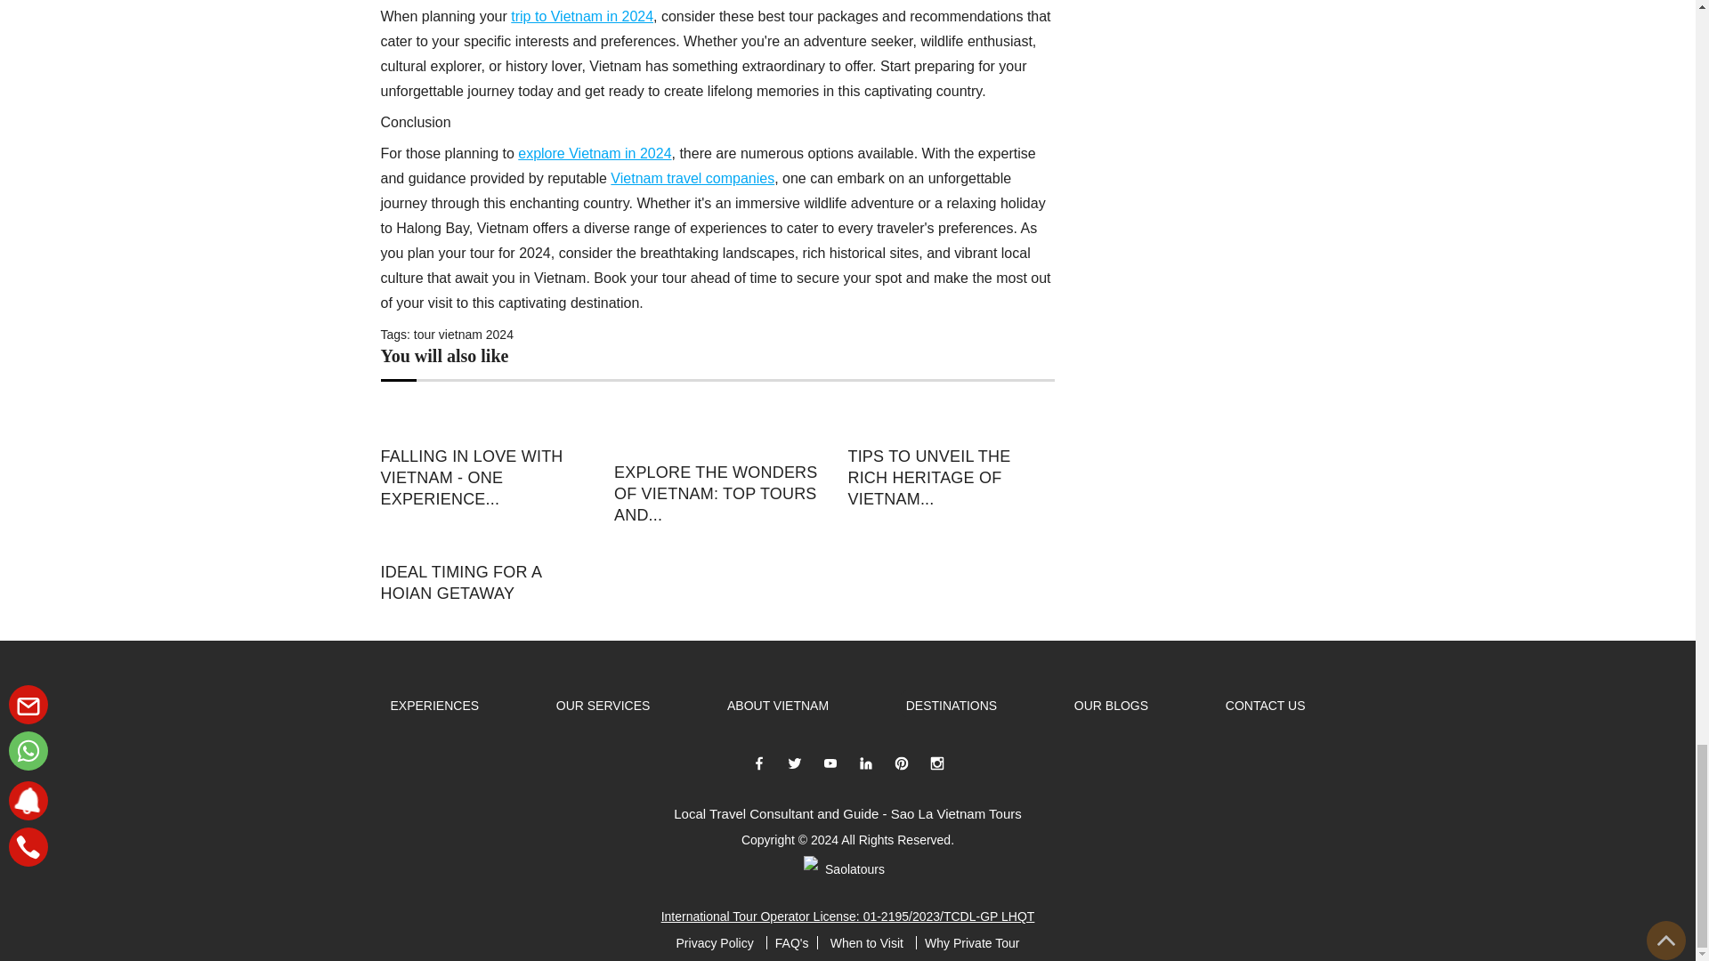 This screenshot has width=1709, height=961. Describe the element at coordinates (484, 543) in the screenshot. I see `Ideal Timing For a Hoian Getaway` at that location.